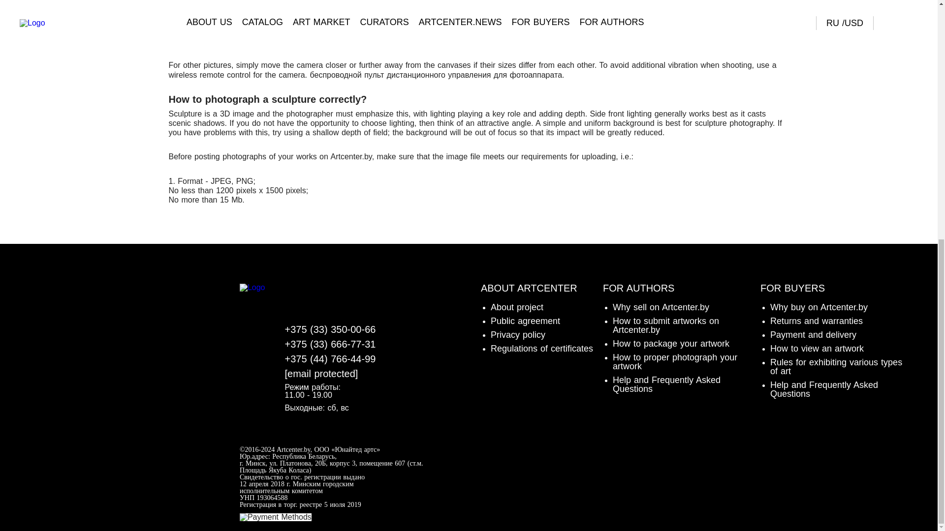  What do you see at coordinates (525, 321) in the screenshot?
I see `Public agreement` at bounding box center [525, 321].